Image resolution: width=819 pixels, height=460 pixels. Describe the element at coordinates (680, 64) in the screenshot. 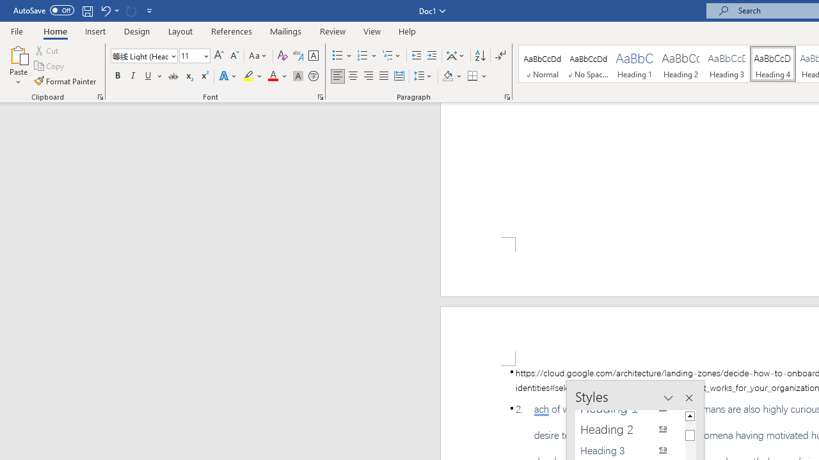

I see `Heading 2` at that location.